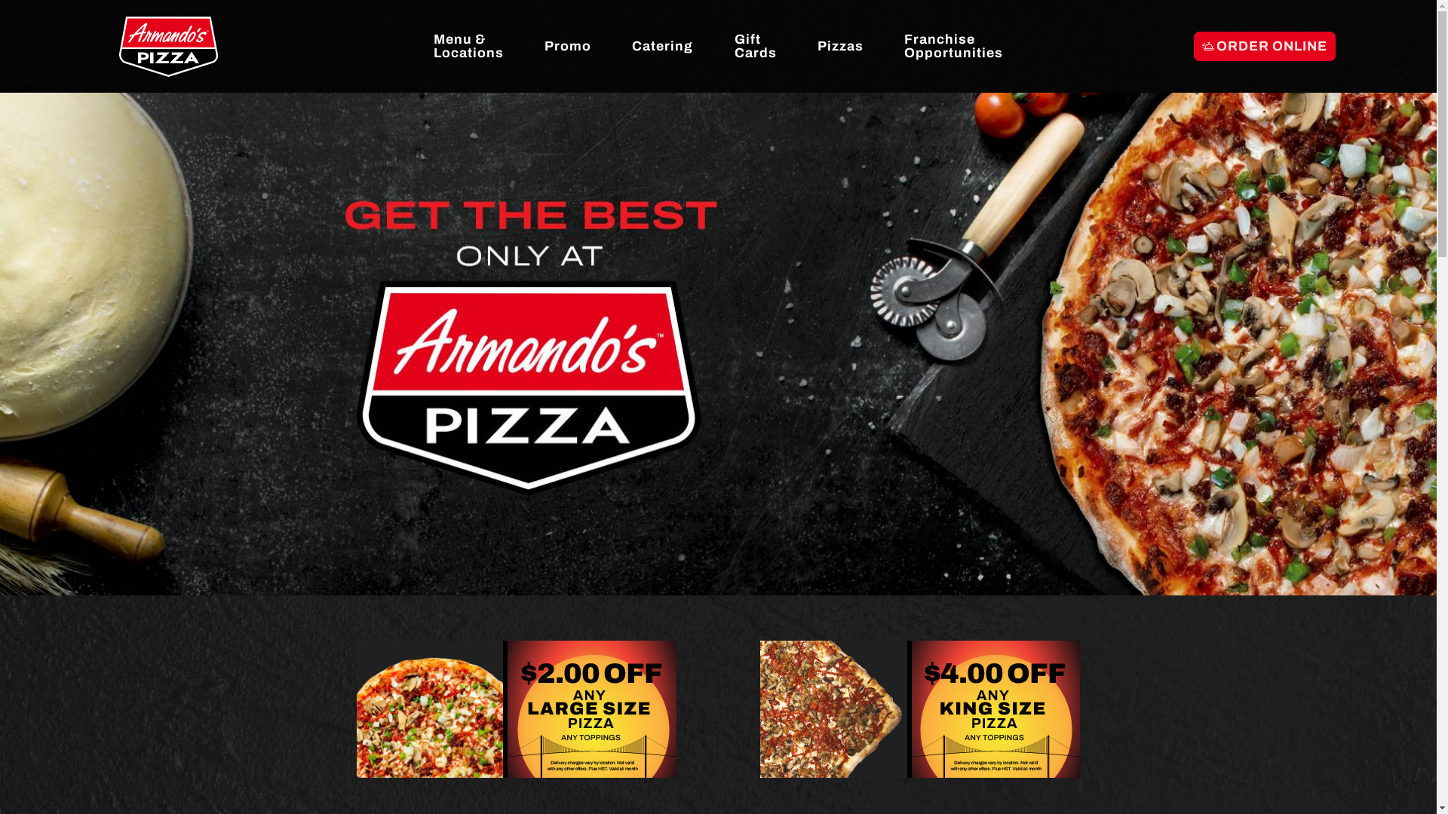 The height and width of the screenshot is (814, 1448). I want to click on Promo, so click(569, 46).